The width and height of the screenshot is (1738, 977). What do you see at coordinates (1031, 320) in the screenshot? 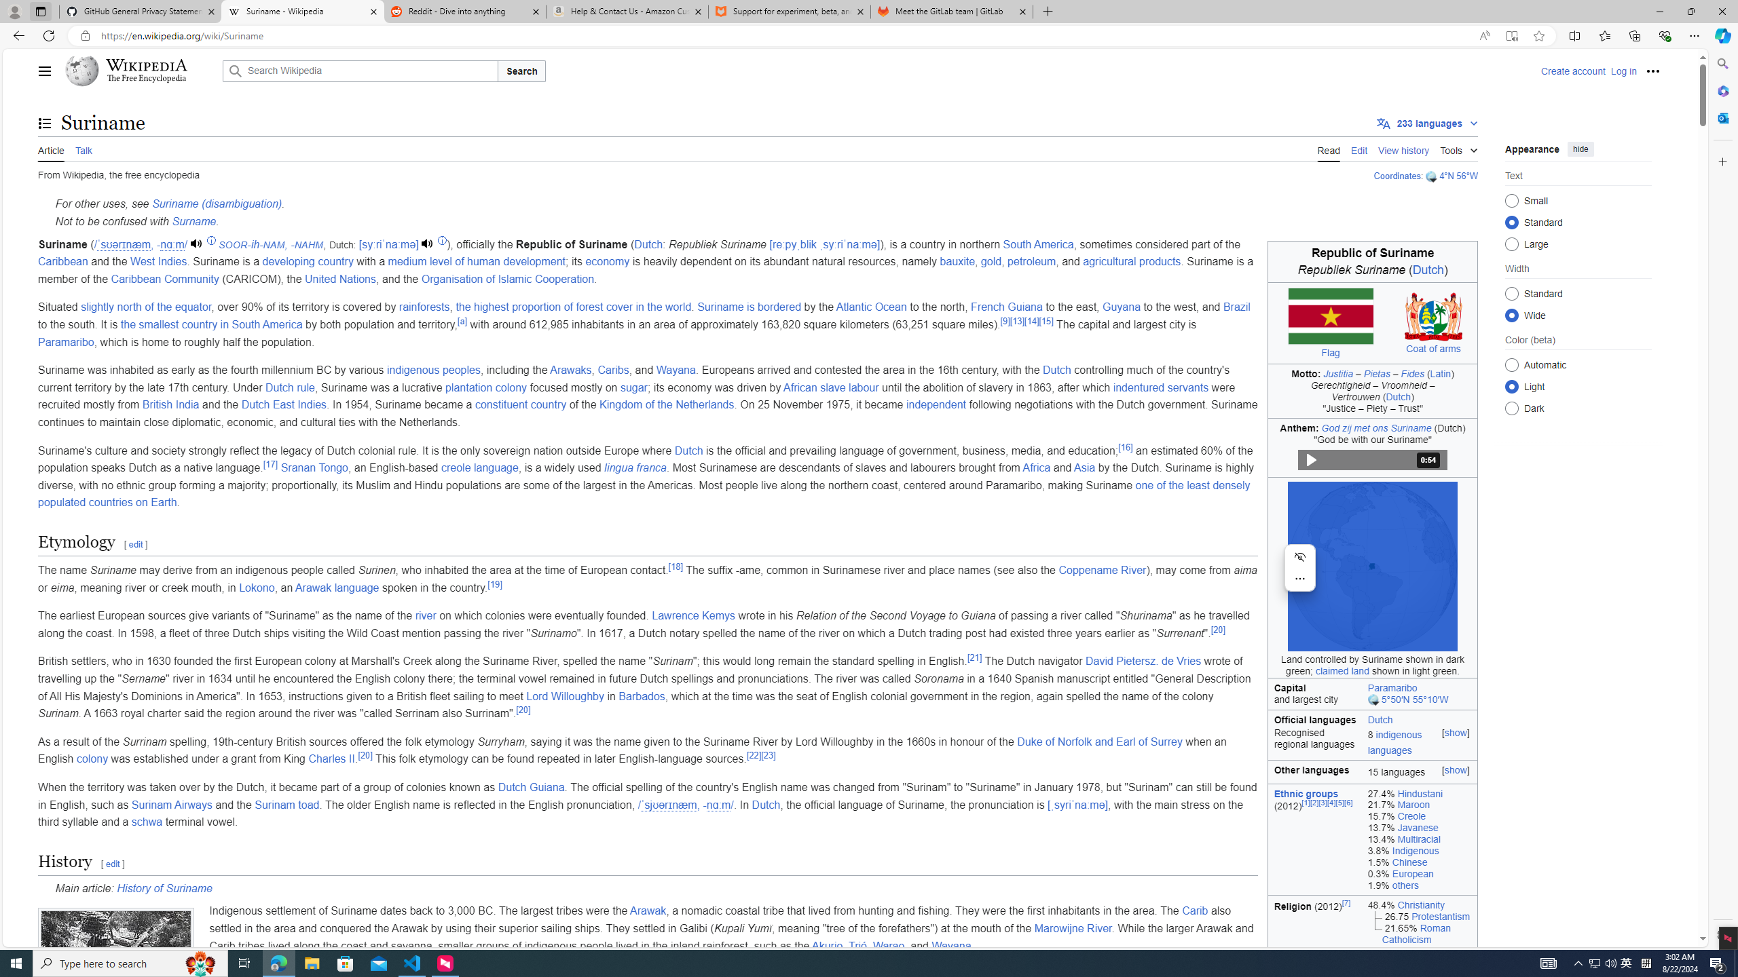
I see `[14]` at bounding box center [1031, 320].